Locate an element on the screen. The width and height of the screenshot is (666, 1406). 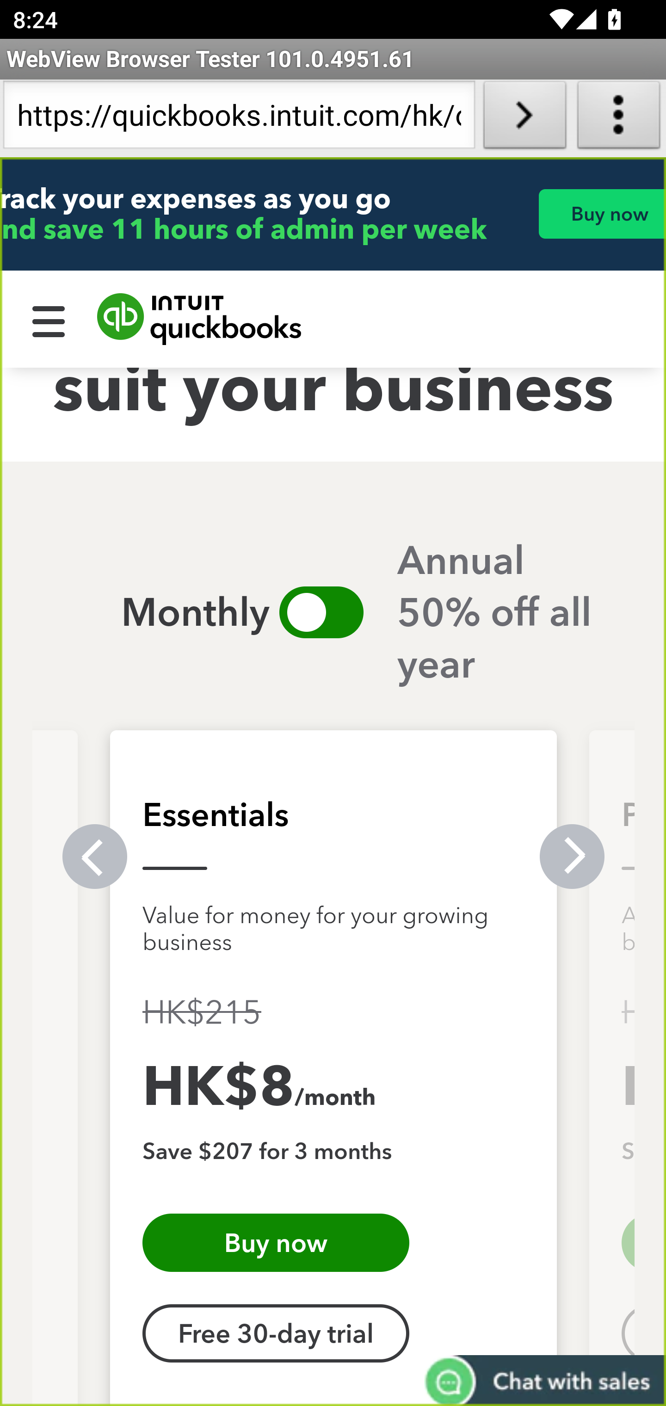
Free 30-day trial is located at coordinates (276, 1335).